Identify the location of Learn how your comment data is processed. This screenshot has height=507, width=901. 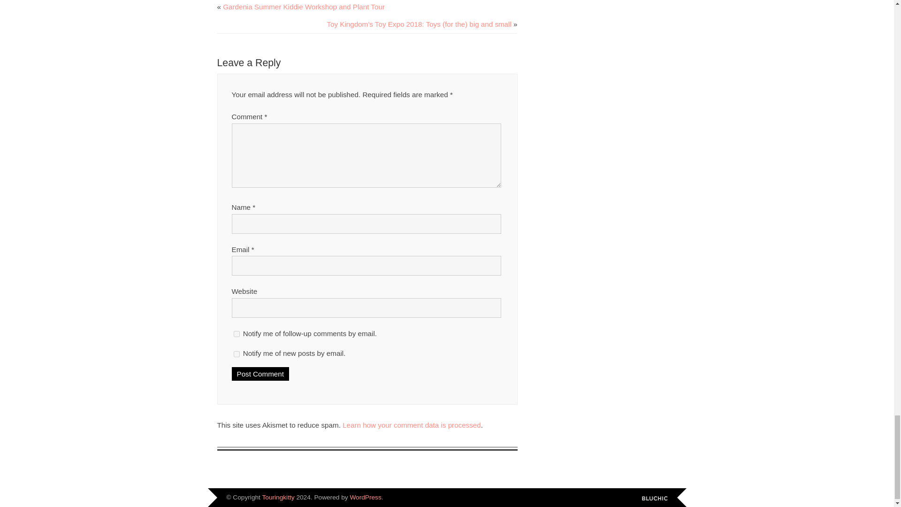
(412, 425).